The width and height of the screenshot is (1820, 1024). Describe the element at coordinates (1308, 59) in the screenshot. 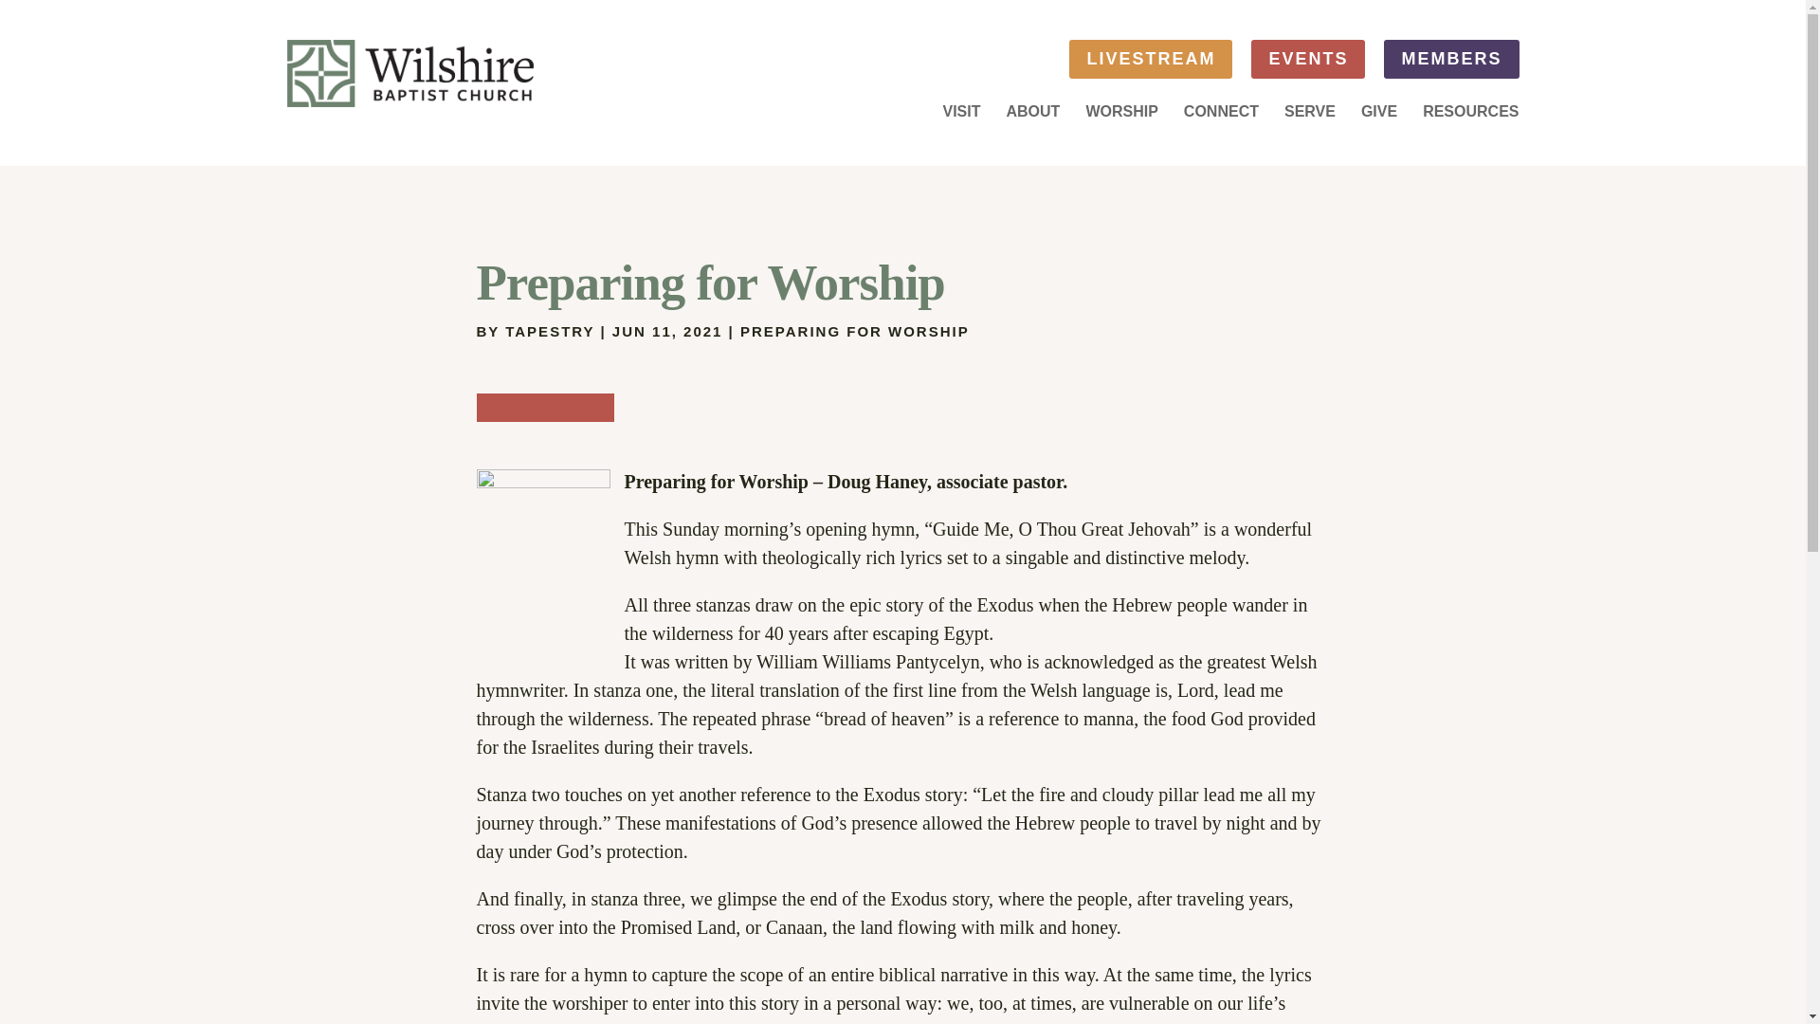

I see `EVENTS` at that location.